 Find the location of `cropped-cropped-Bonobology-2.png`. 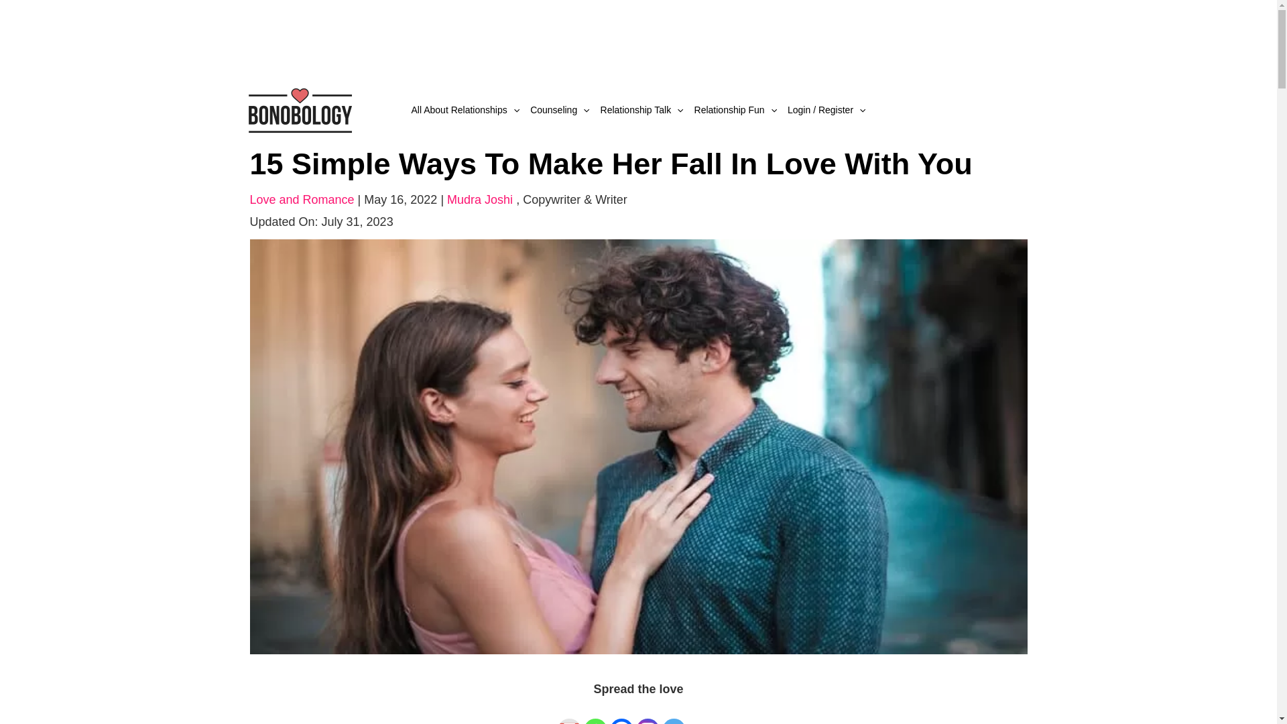

cropped-cropped-Bonobology-2.png is located at coordinates (299, 109).